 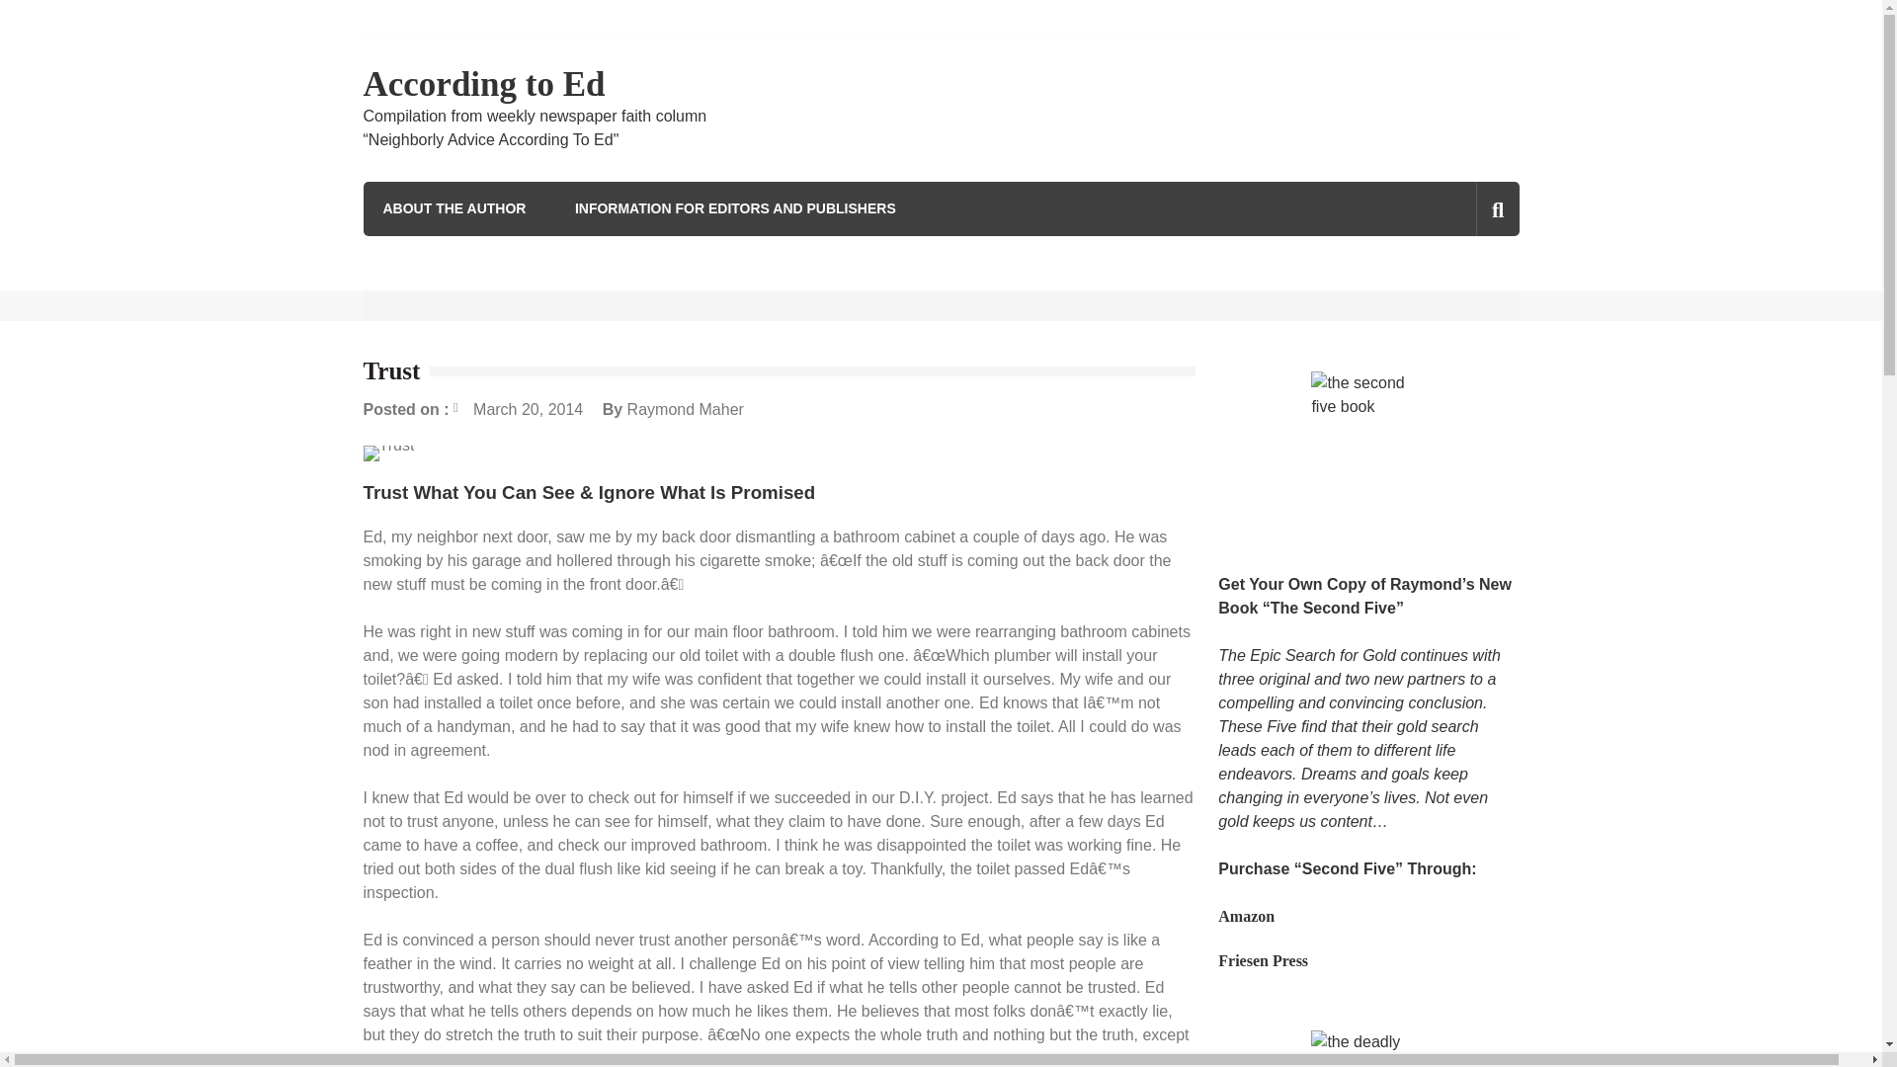 What do you see at coordinates (1367, 1049) in the screenshot?
I see `thedealyfiveebook` at bounding box center [1367, 1049].